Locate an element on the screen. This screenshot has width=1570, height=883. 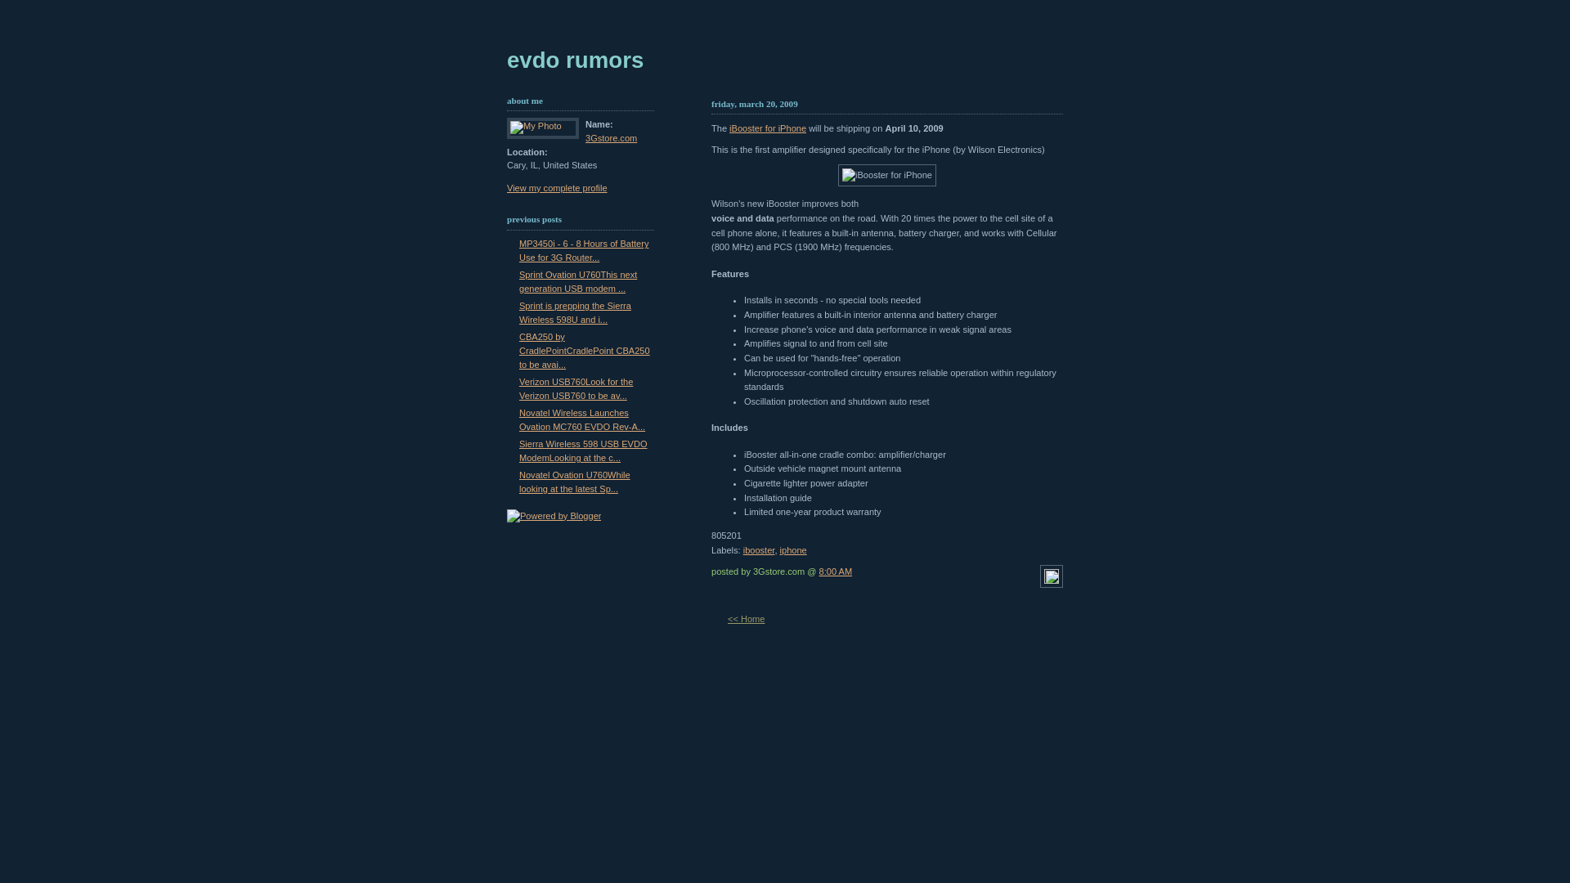
iBooster for iPhone is located at coordinates (887, 176).